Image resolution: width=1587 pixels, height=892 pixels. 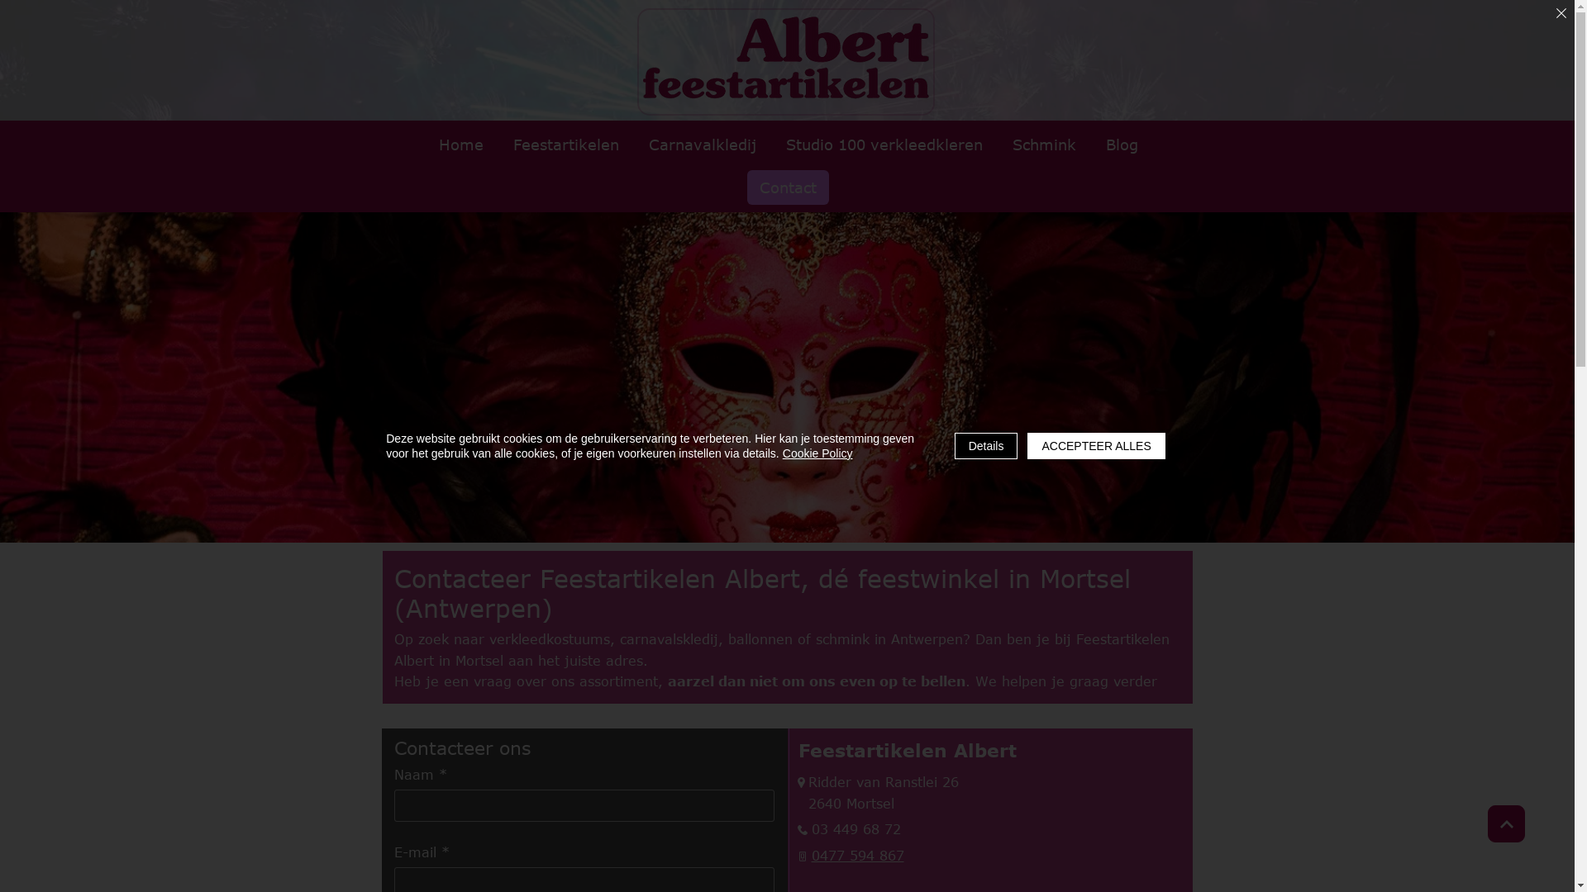 What do you see at coordinates (987, 446) in the screenshot?
I see `Details` at bounding box center [987, 446].